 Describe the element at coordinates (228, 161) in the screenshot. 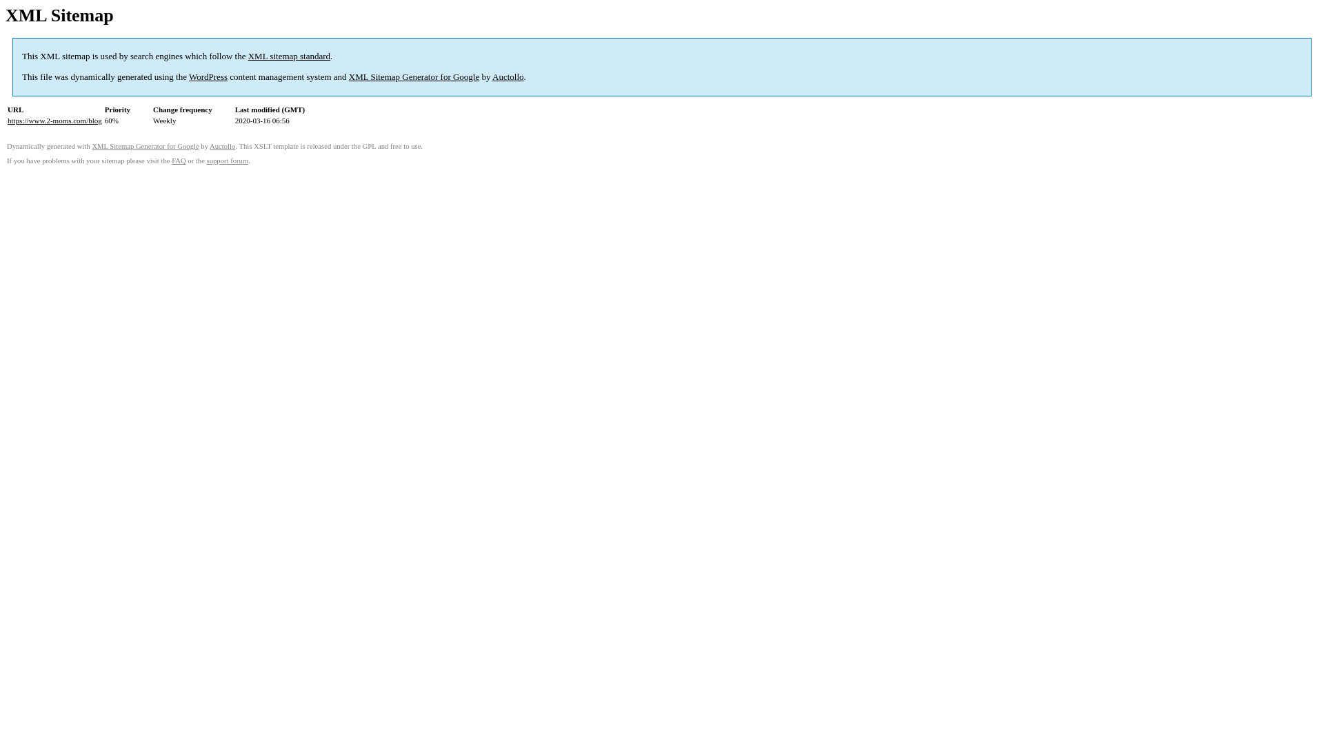

I see `support forum` at that location.